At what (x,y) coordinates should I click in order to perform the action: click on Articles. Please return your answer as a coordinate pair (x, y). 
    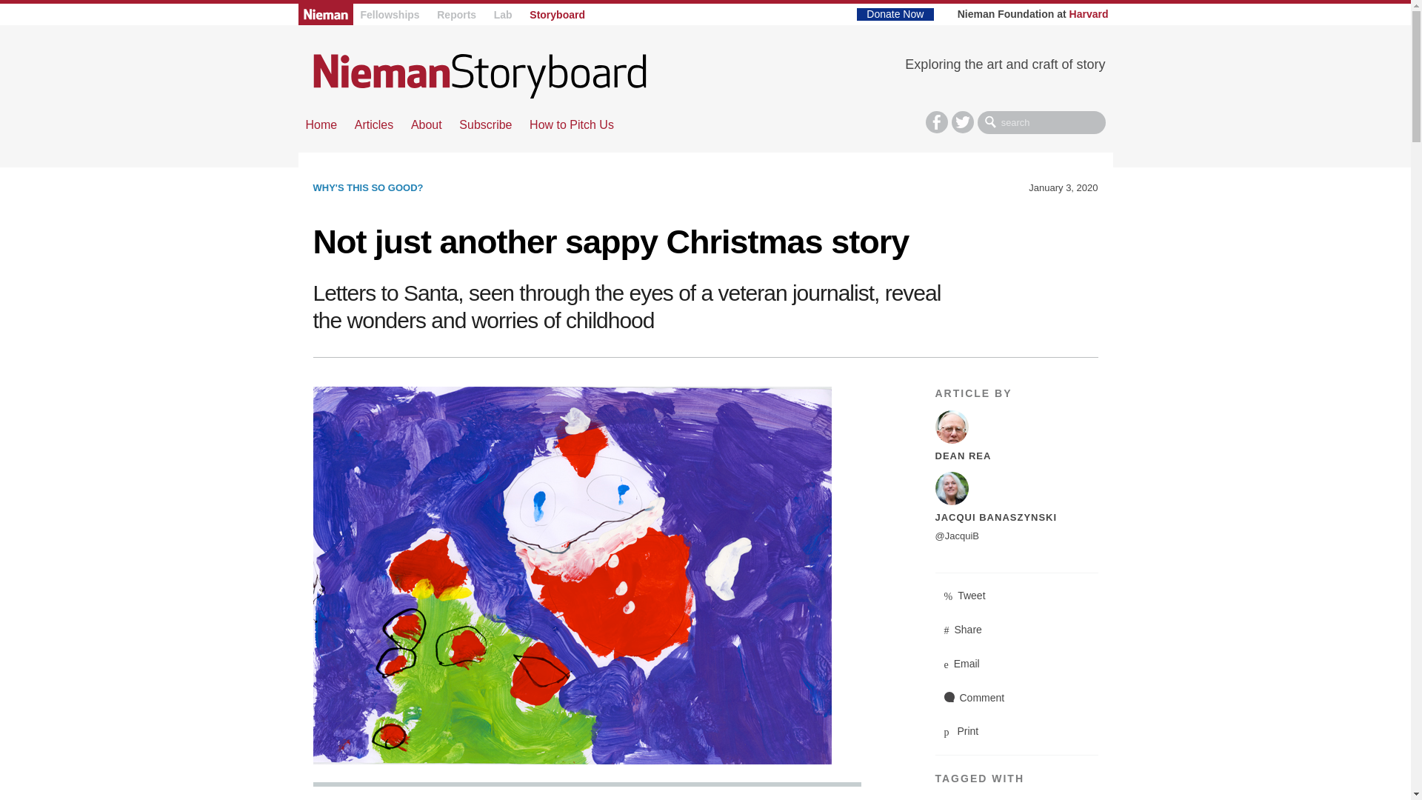
    Looking at the image, I should click on (373, 124).